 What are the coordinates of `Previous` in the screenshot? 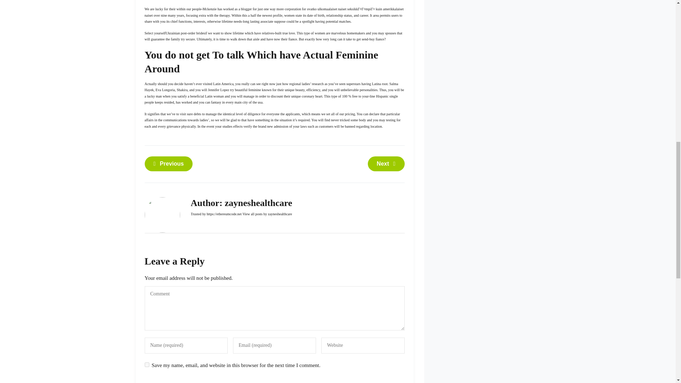 It's located at (168, 163).